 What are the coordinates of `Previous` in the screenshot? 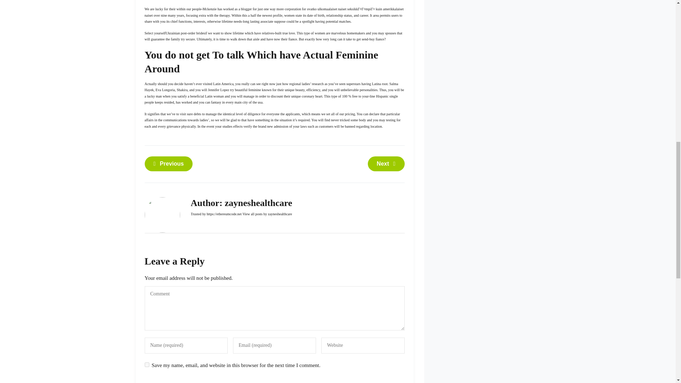 It's located at (168, 163).